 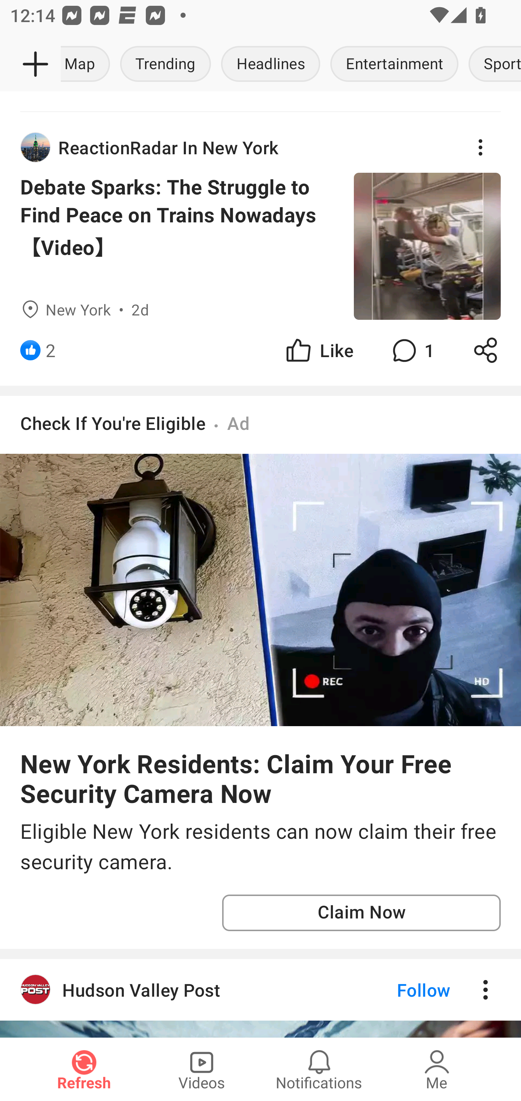 I want to click on Hudson Valley Post Follow, so click(x=260, y=989).